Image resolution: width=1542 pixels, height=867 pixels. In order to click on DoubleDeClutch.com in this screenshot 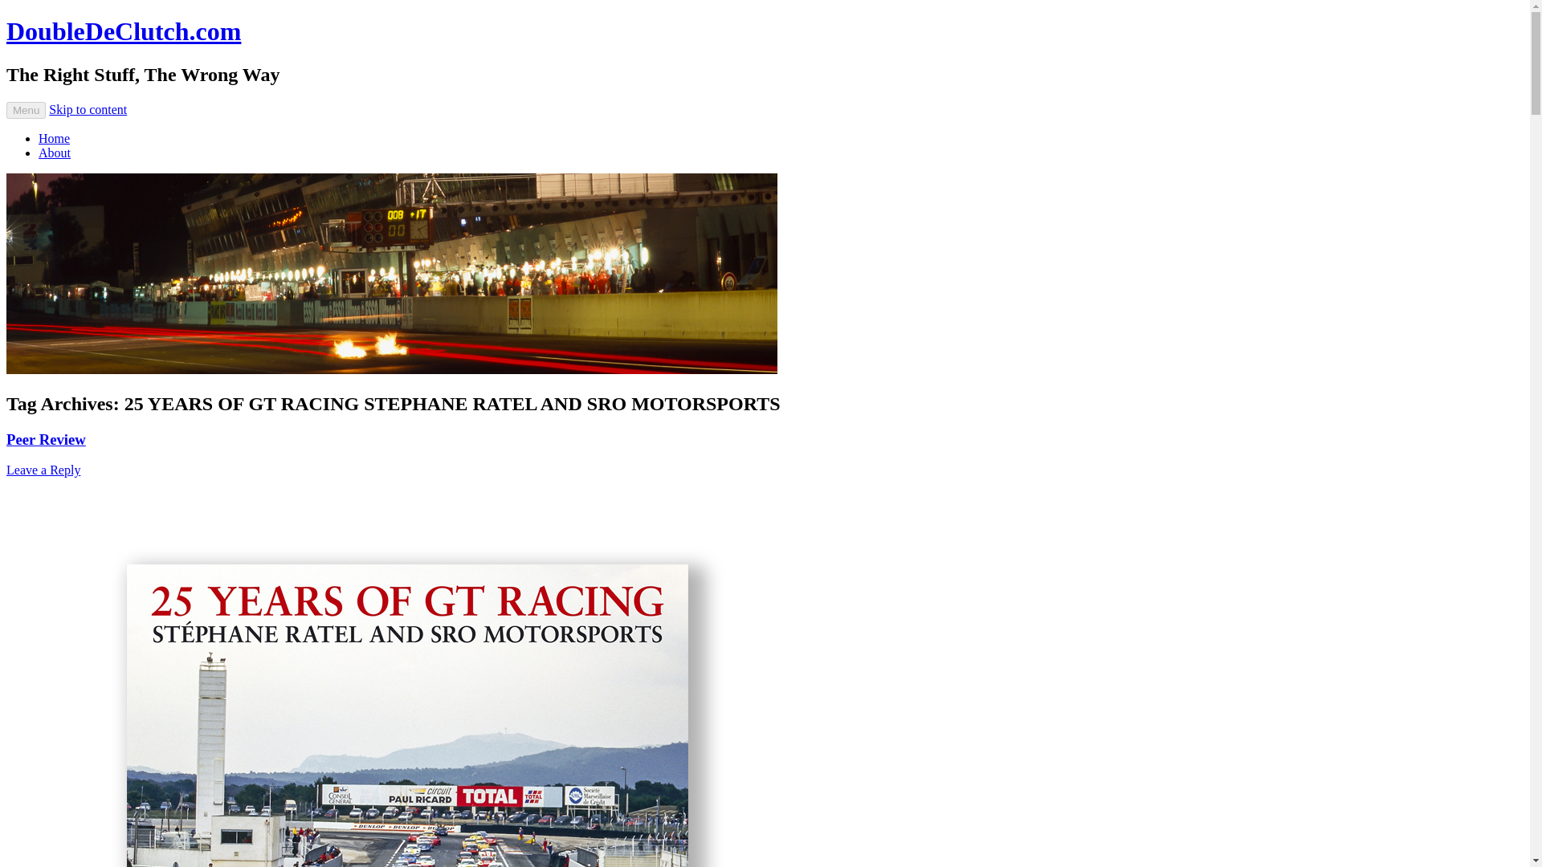, I will do `click(123, 31)`.